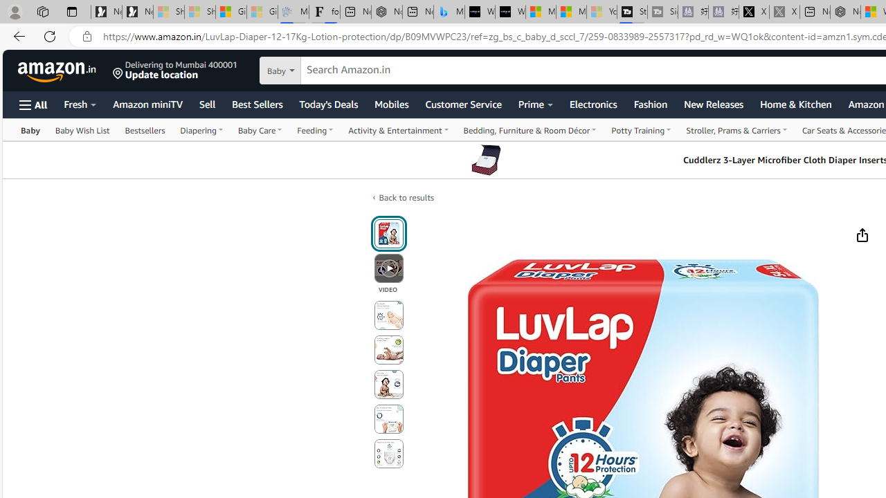 The image size is (886, 498). I want to click on Back to results, so click(406, 197).